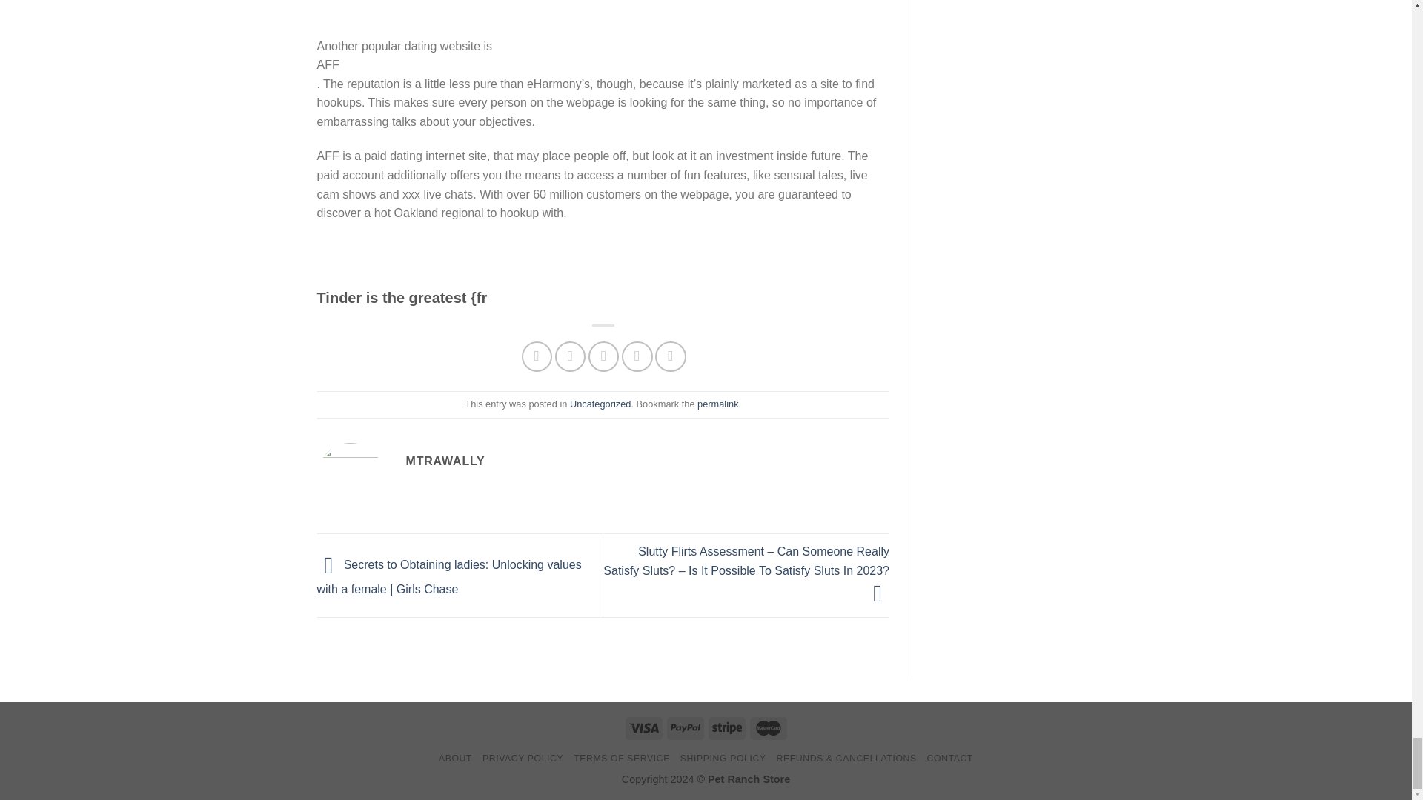  I want to click on permalink, so click(717, 403).